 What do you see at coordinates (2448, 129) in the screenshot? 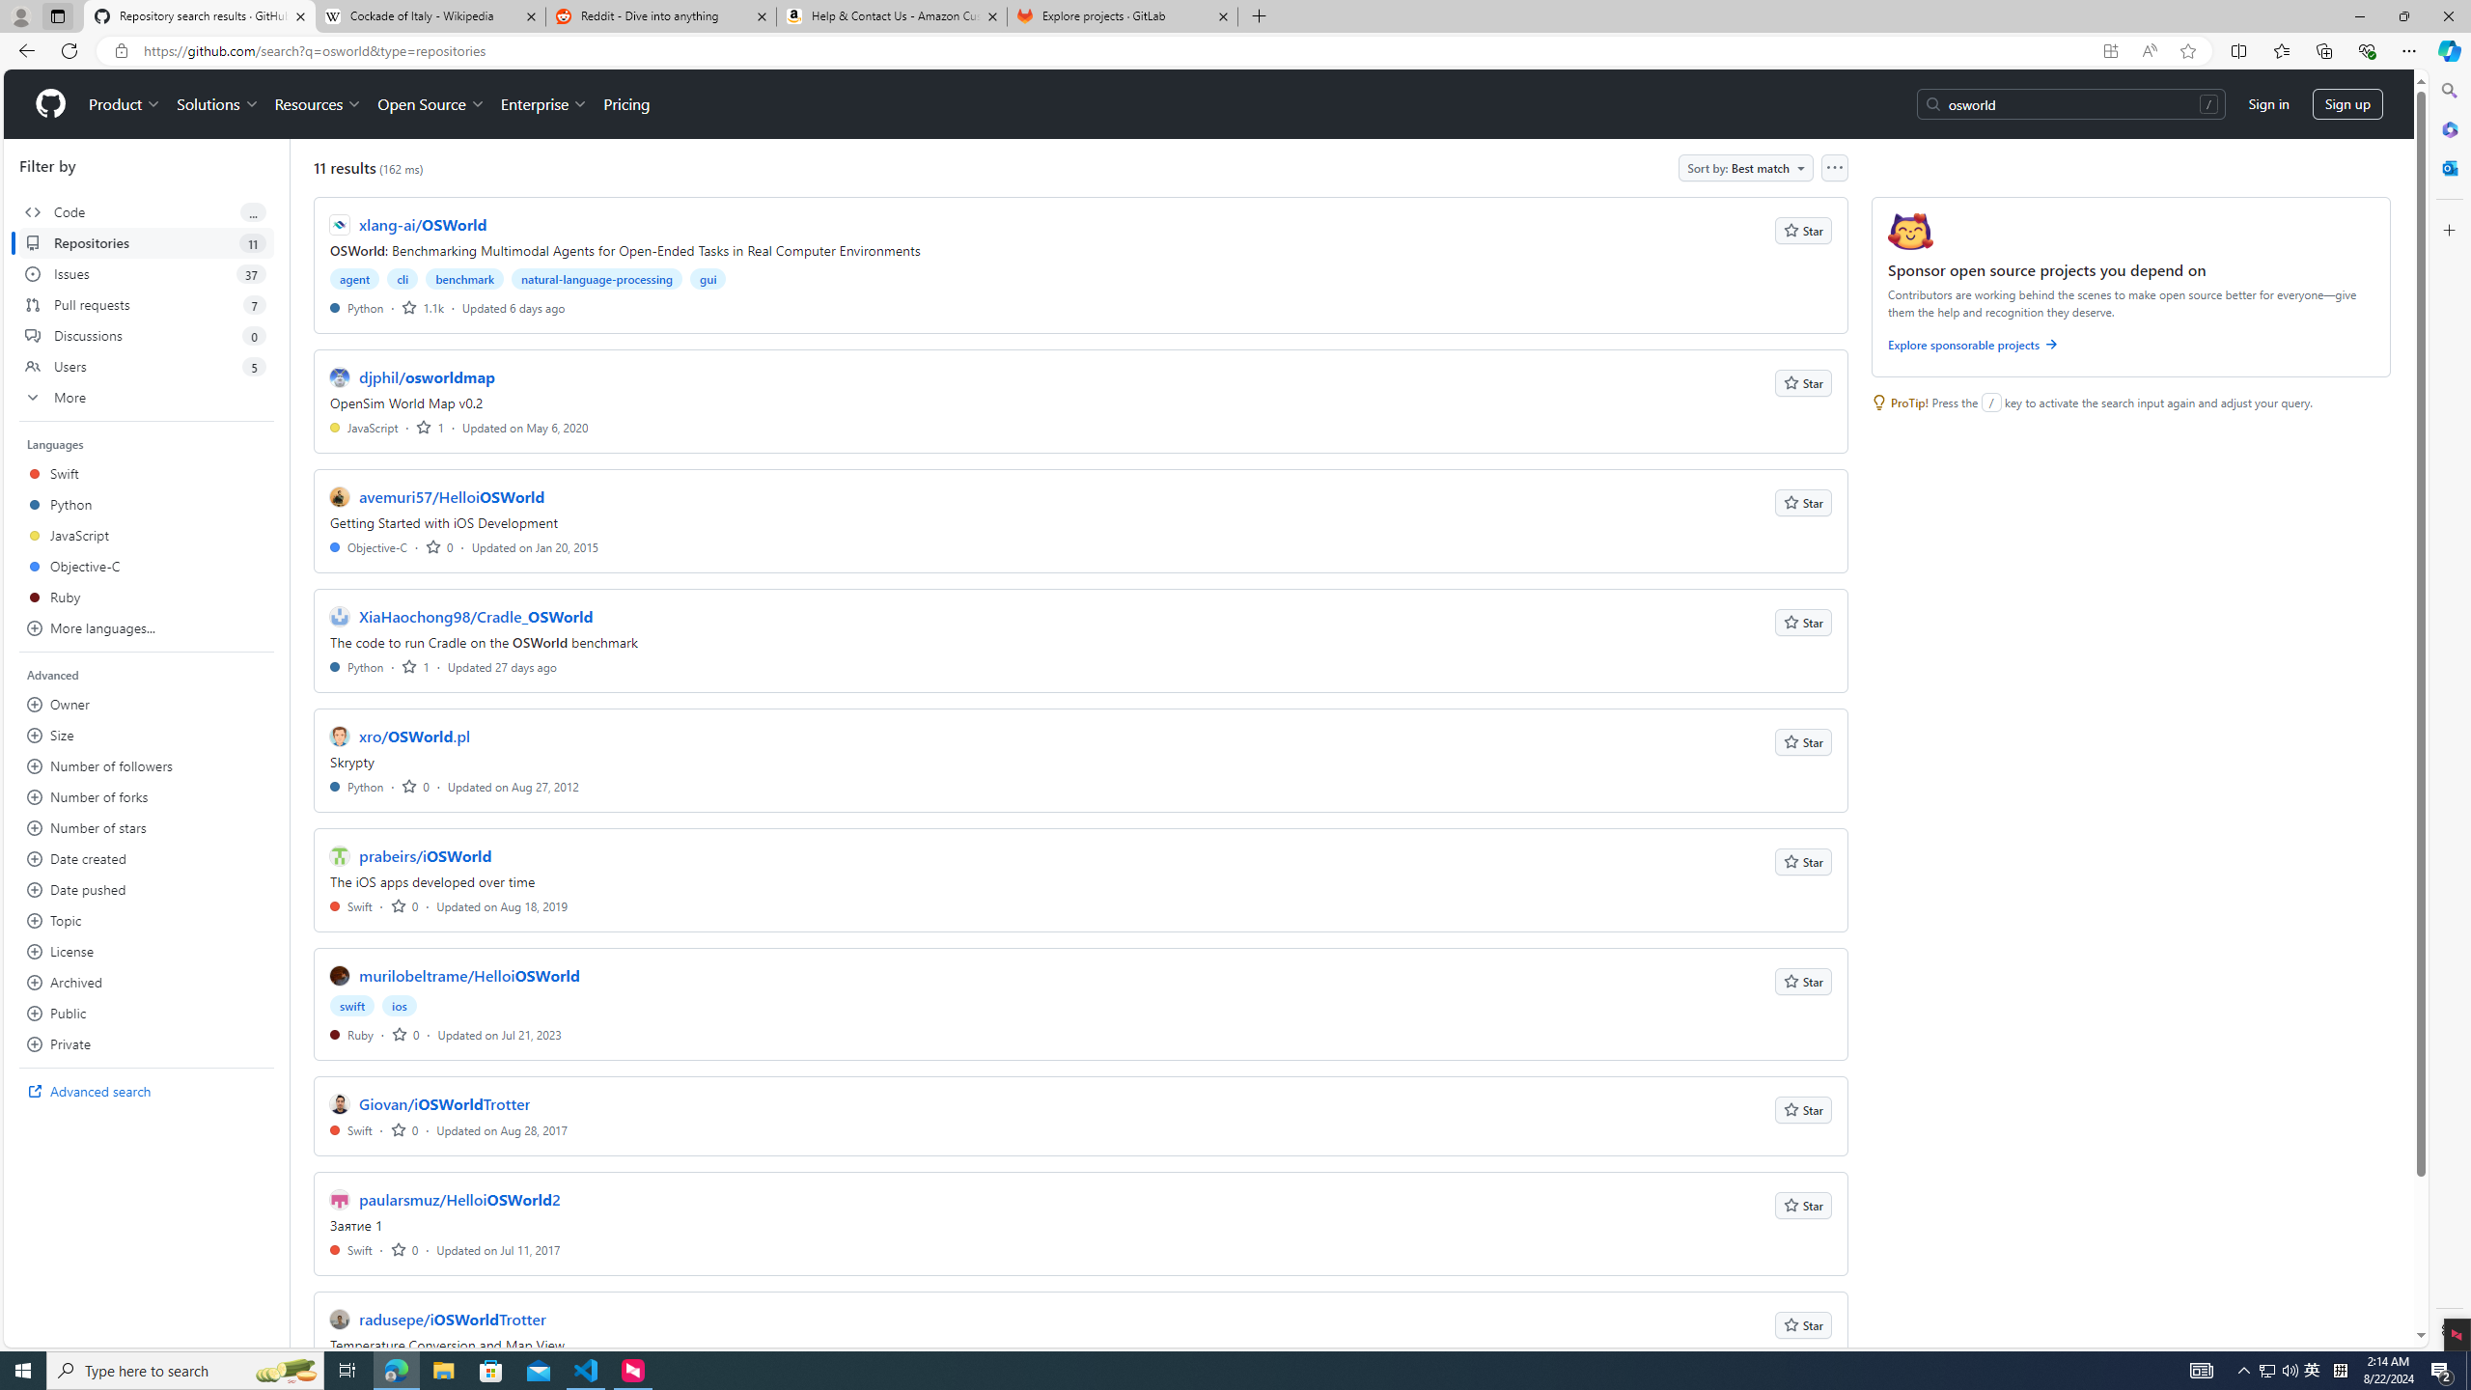
I see `Microsoft 365` at bounding box center [2448, 129].